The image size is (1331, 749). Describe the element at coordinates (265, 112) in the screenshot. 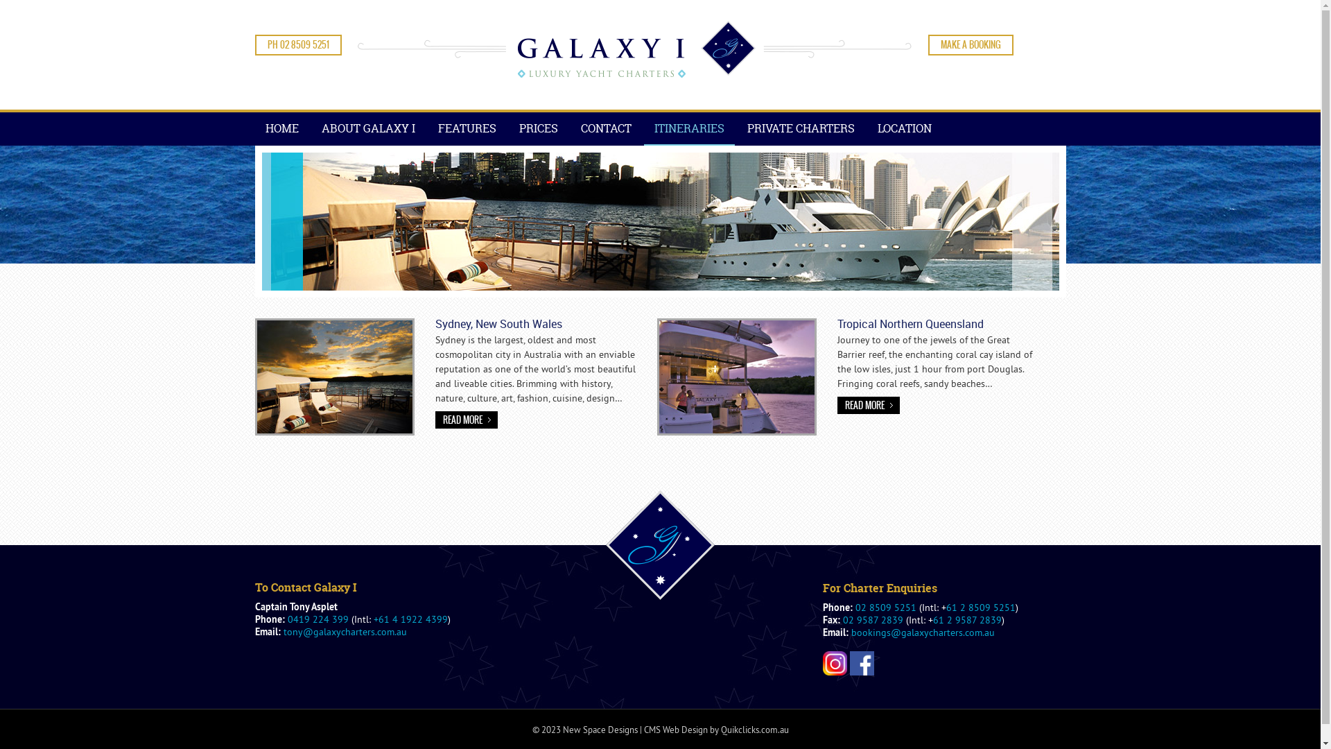

I see `SKIP TO CONTENT` at that location.